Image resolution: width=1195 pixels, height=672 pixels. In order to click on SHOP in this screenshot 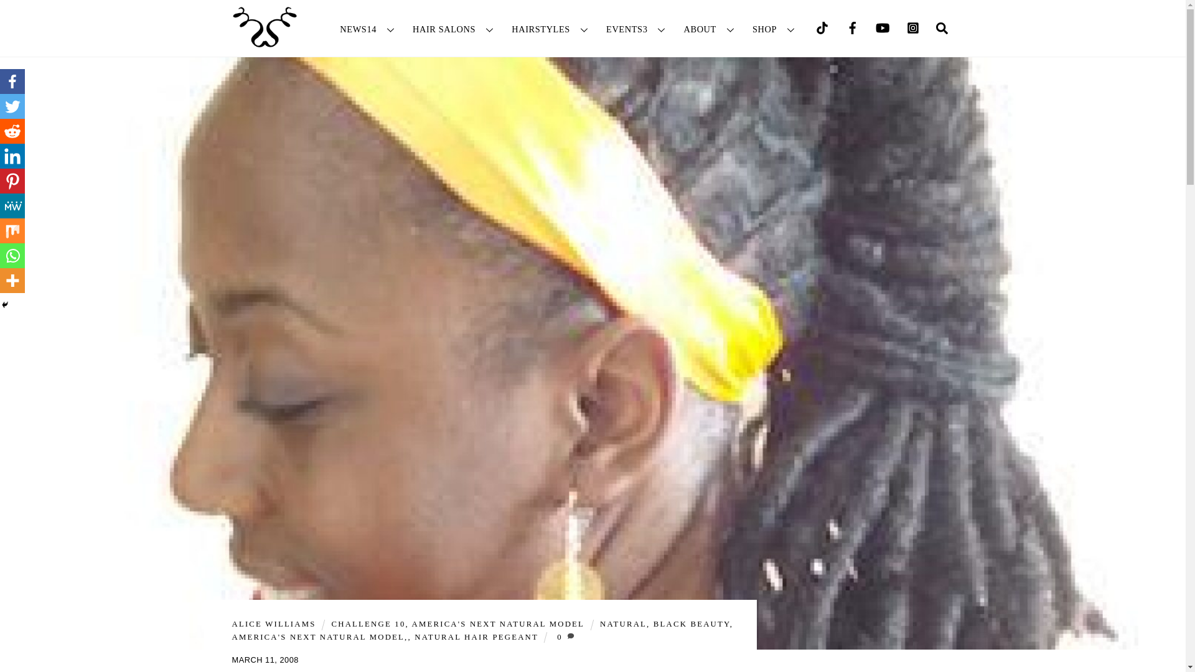, I will do `click(776, 29)`.